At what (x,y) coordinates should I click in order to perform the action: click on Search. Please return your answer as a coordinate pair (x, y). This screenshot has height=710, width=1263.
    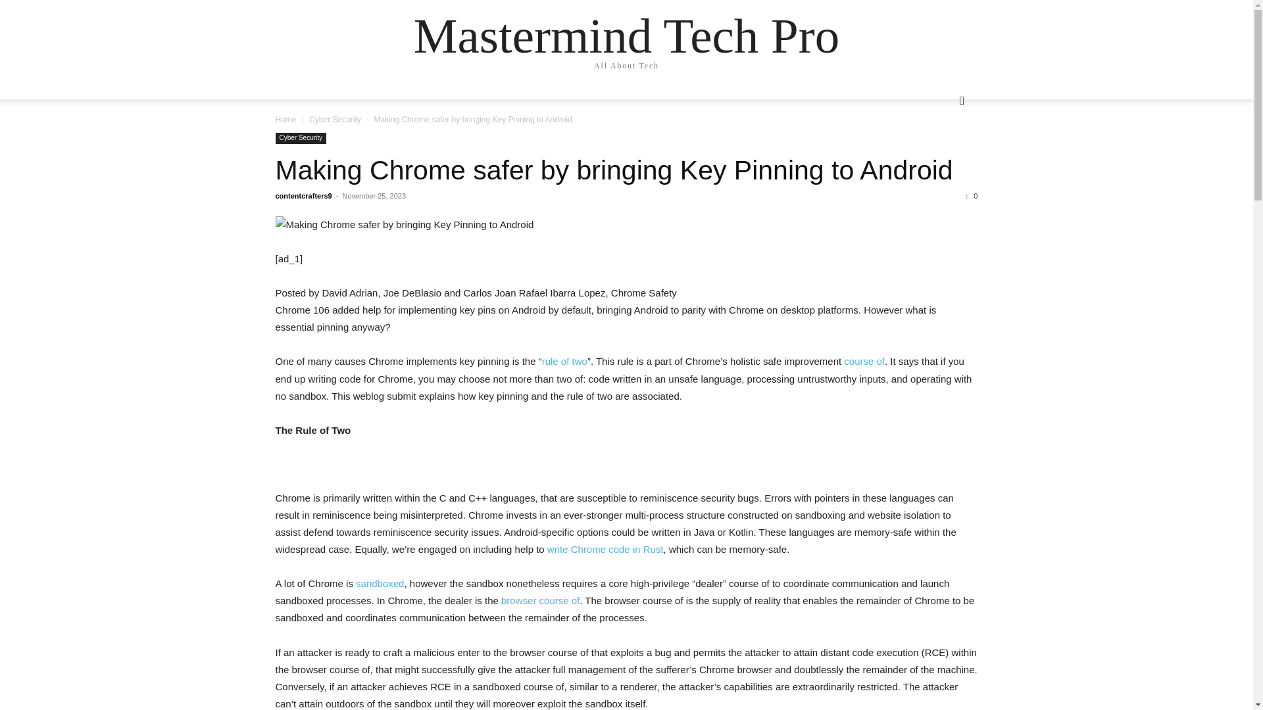
    Looking at the image, I should click on (941, 154).